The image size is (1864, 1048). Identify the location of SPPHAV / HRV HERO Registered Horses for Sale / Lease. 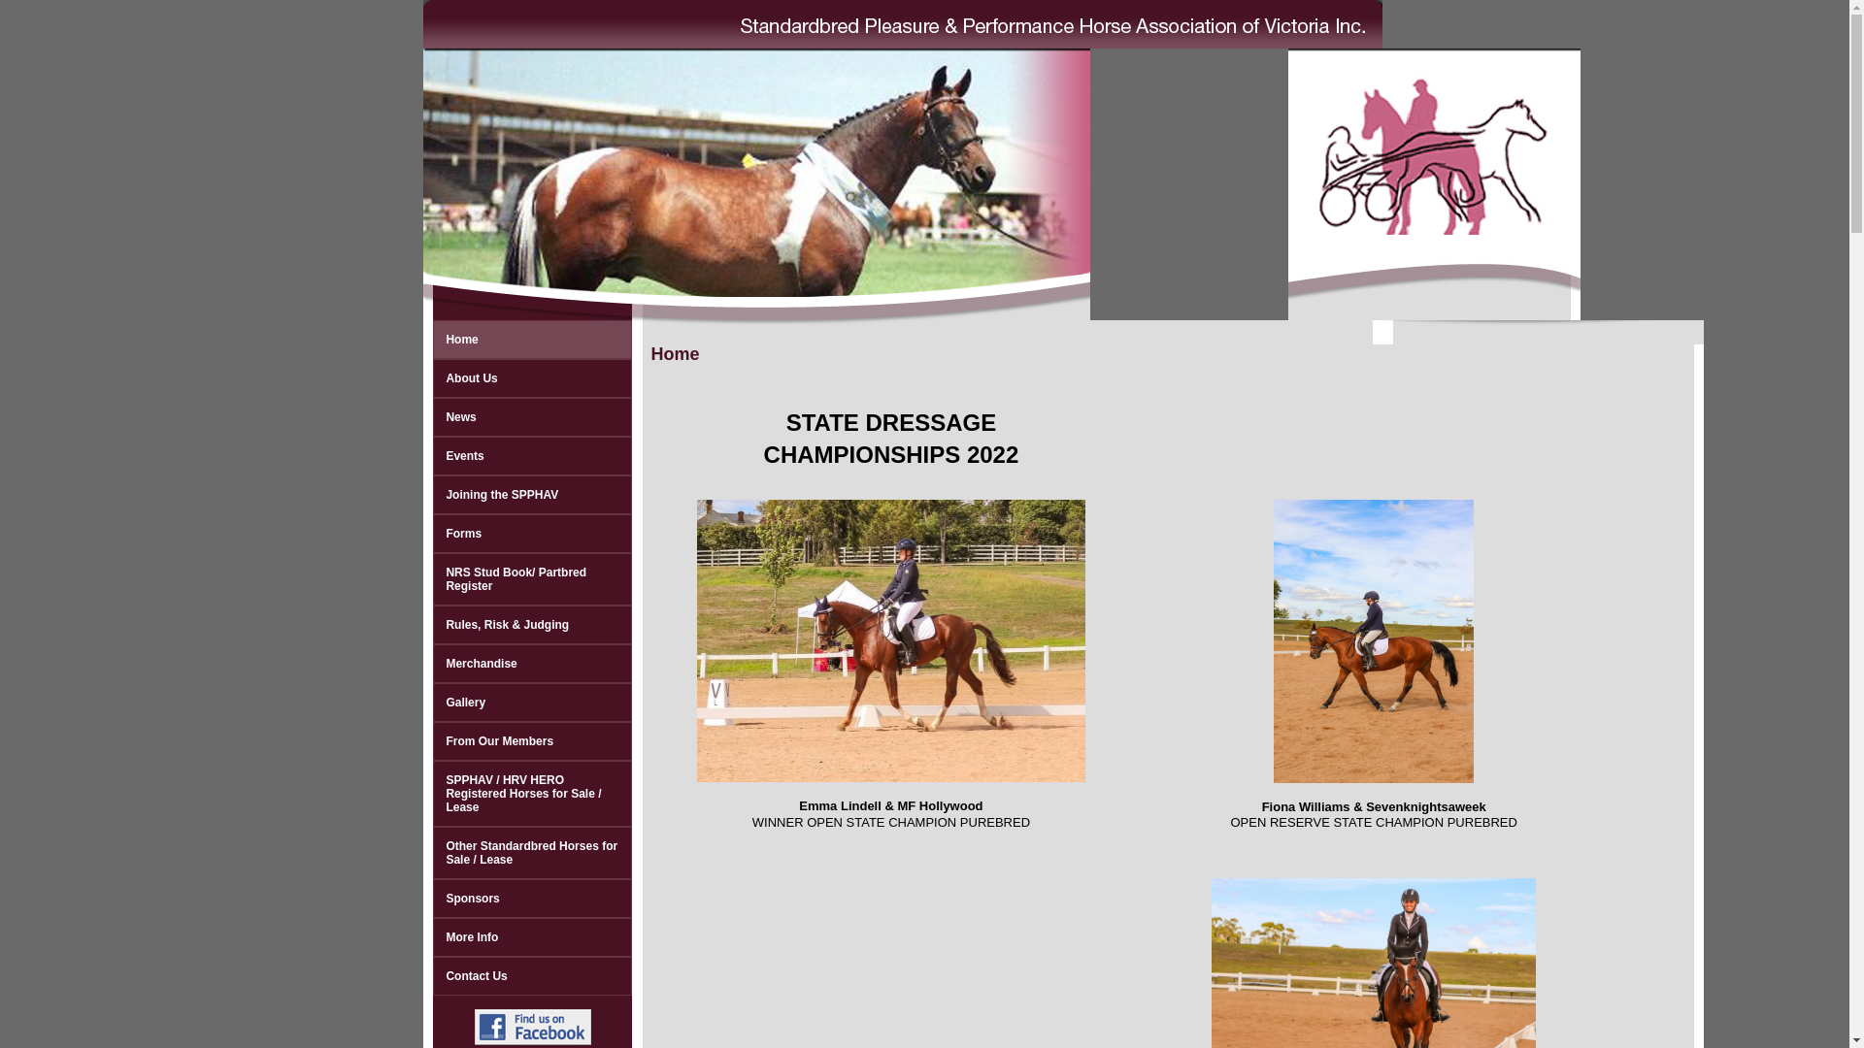
(532, 794).